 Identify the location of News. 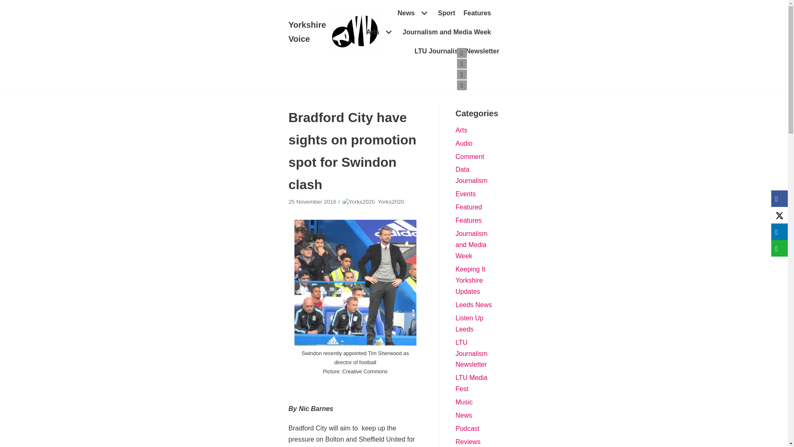
(414, 13).